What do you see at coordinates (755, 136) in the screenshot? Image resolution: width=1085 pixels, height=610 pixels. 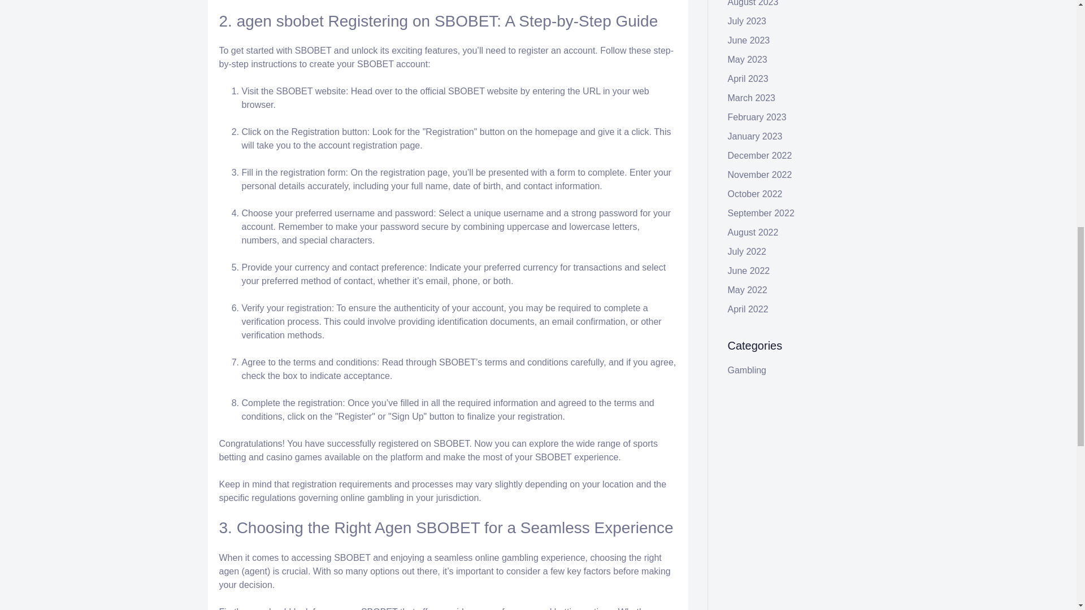 I see `January 2023` at bounding box center [755, 136].